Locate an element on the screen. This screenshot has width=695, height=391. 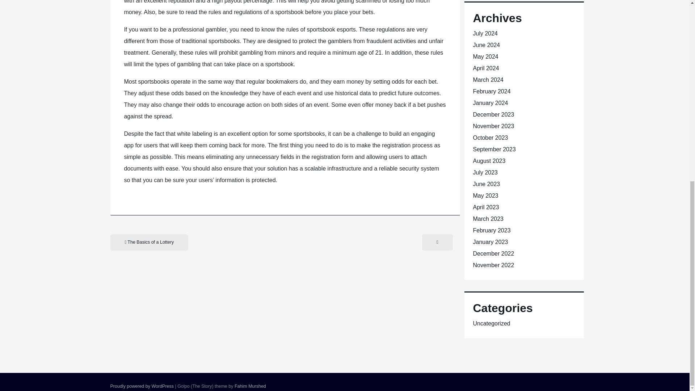
September 2023 is located at coordinates (494, 149).